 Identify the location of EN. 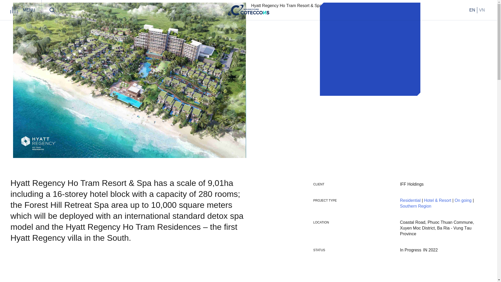
(472, 10).